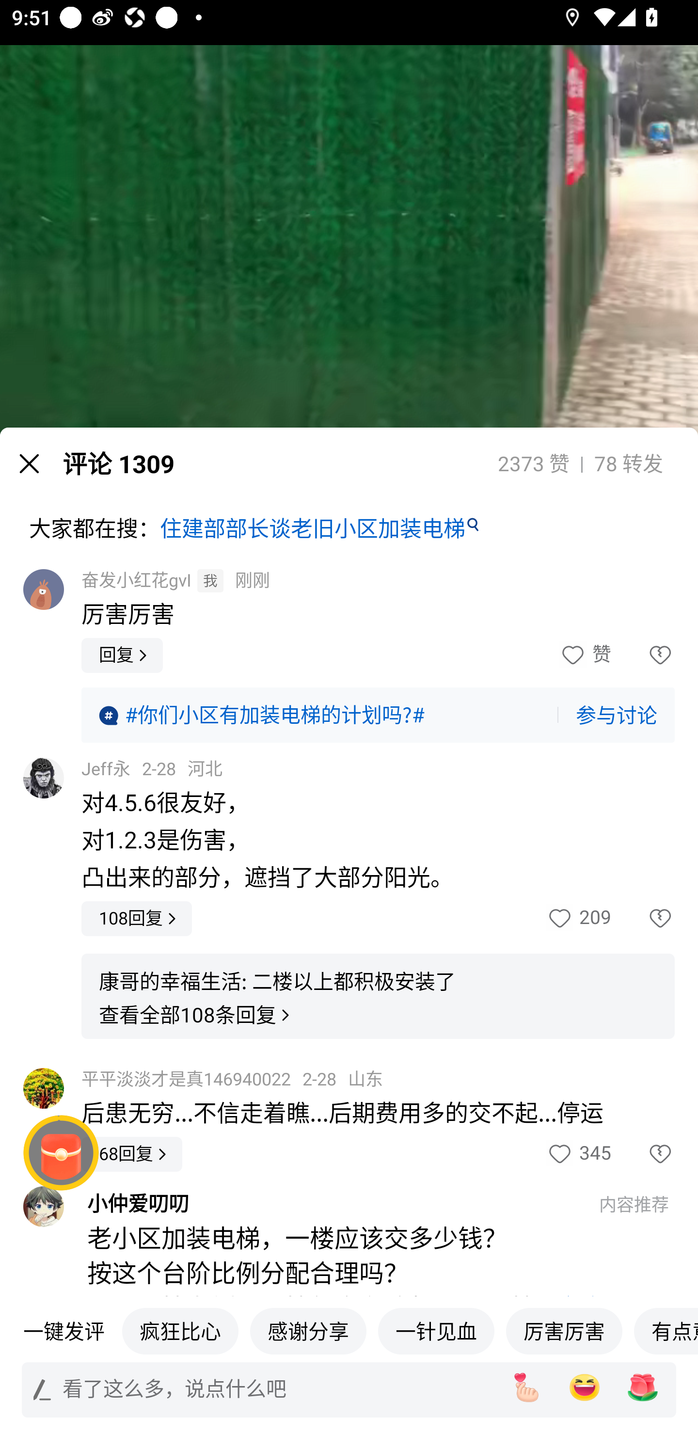  Describe the element at coordinates (378, 997) in the screenshot. I see `康哥的幸福生活: 二楼以上都积极安装了 查看全部108条回复` at that location.